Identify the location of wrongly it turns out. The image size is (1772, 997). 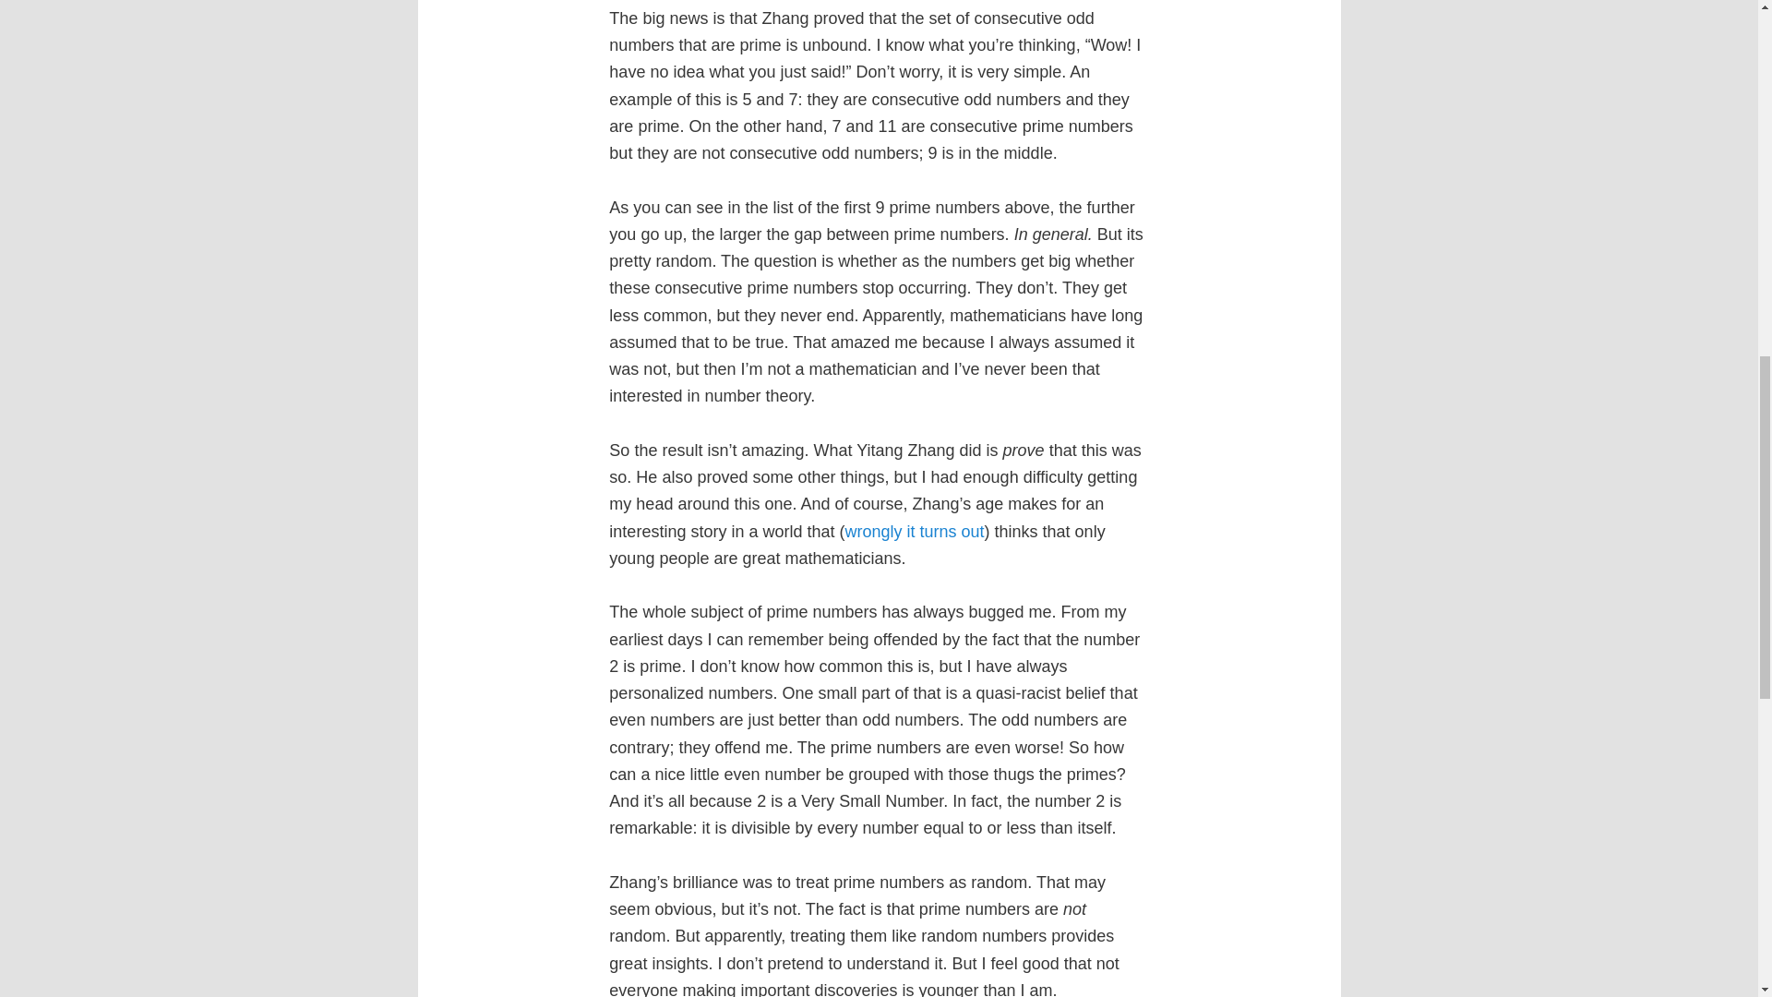
(914, 532).